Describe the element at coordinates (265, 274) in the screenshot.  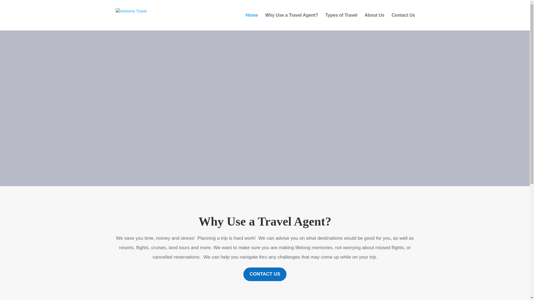
I see `CONTACT US` at that location.